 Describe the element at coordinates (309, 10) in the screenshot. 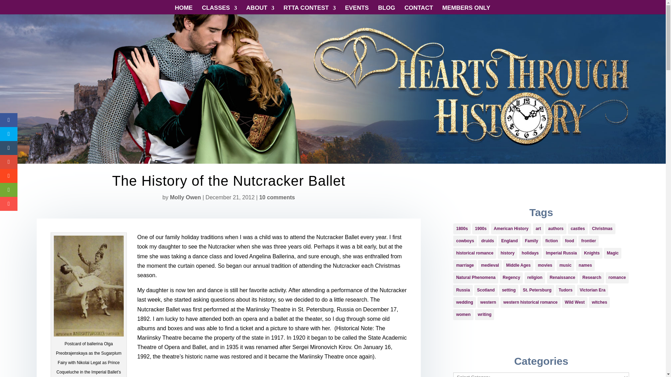

I see `RTTA CONTEST` at that location.